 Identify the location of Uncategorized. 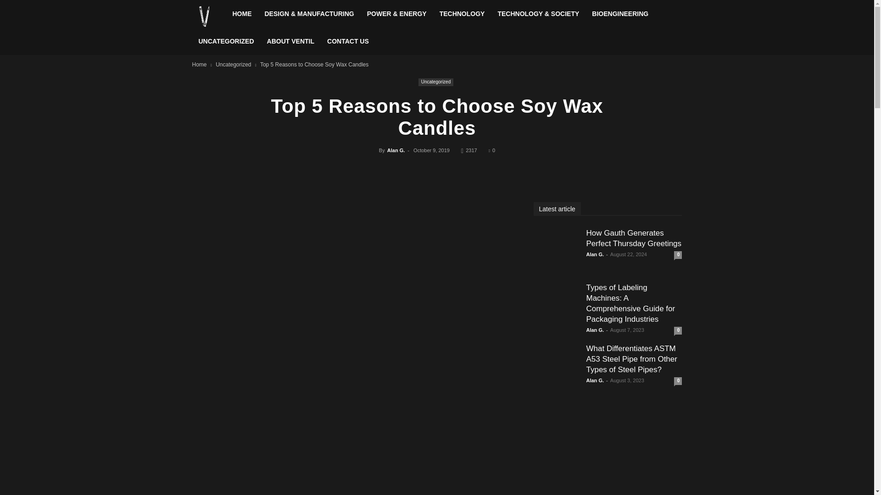
(436, 82).